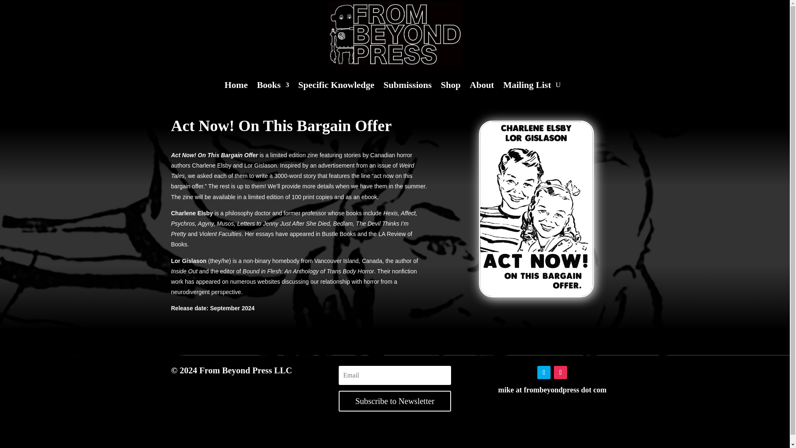 The width and height of the screenshot is (796, 448). What do you see at coordinates (451, 86) in the screenshot?
I see `Shop` at bounding box center [451, 86].